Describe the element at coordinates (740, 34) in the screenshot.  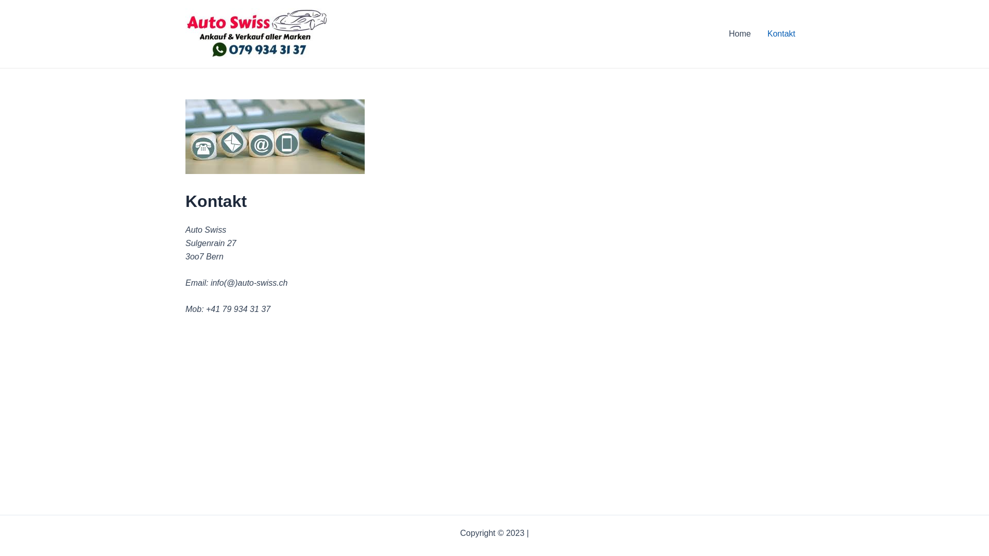
I see `Home` at that location.